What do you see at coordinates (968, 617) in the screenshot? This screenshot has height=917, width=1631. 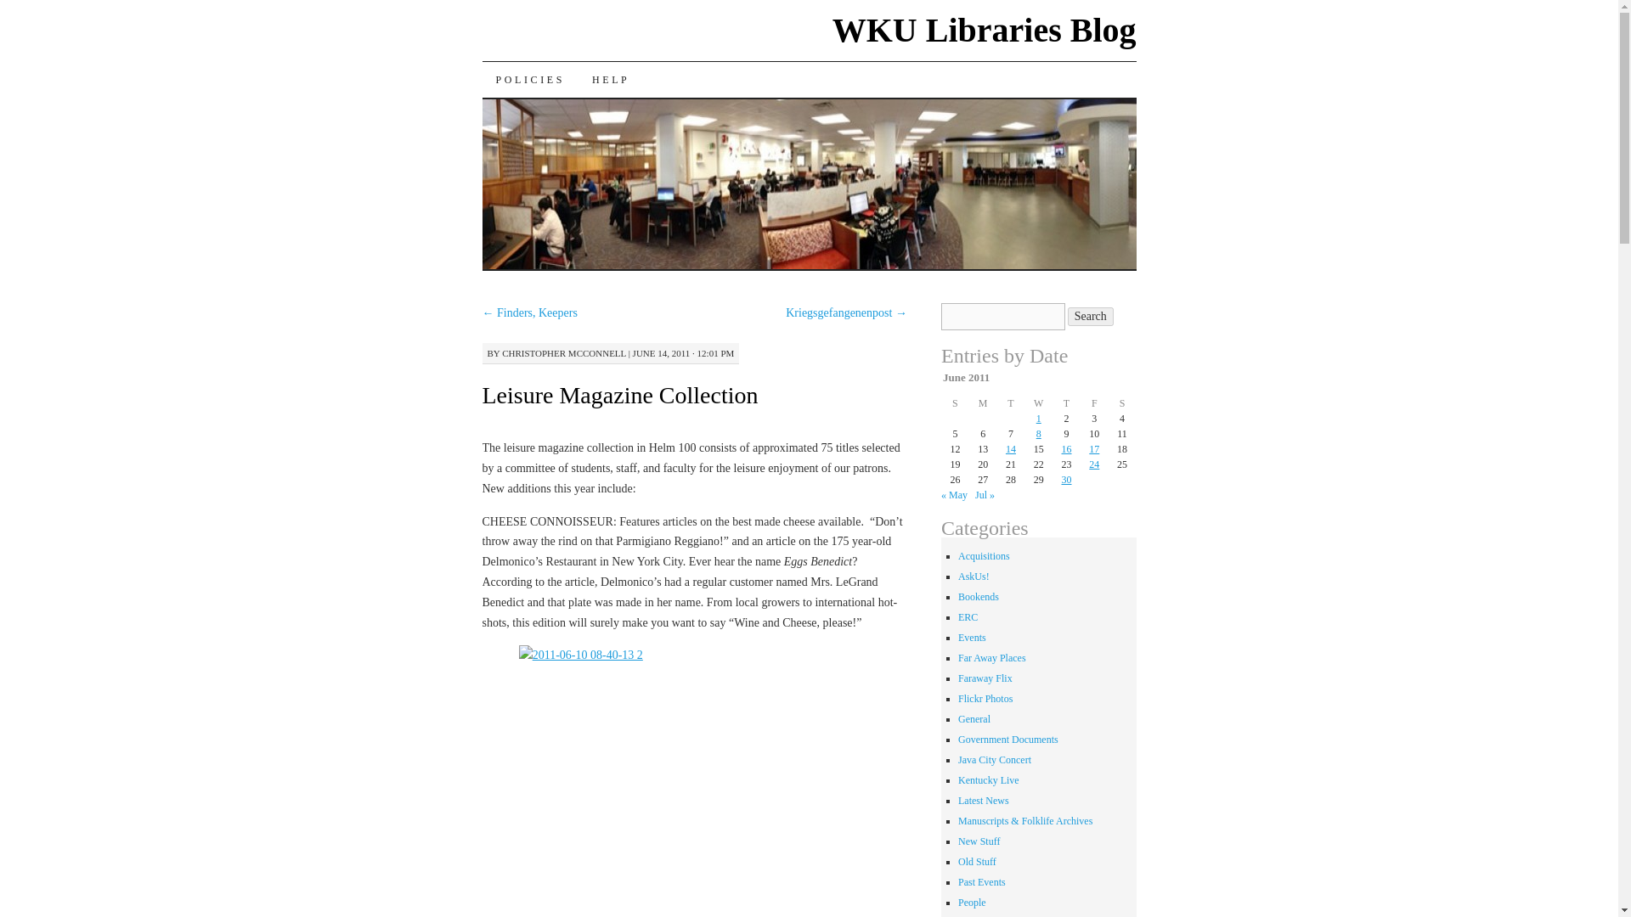 I see `ERC` at bounding box center [968, 617].